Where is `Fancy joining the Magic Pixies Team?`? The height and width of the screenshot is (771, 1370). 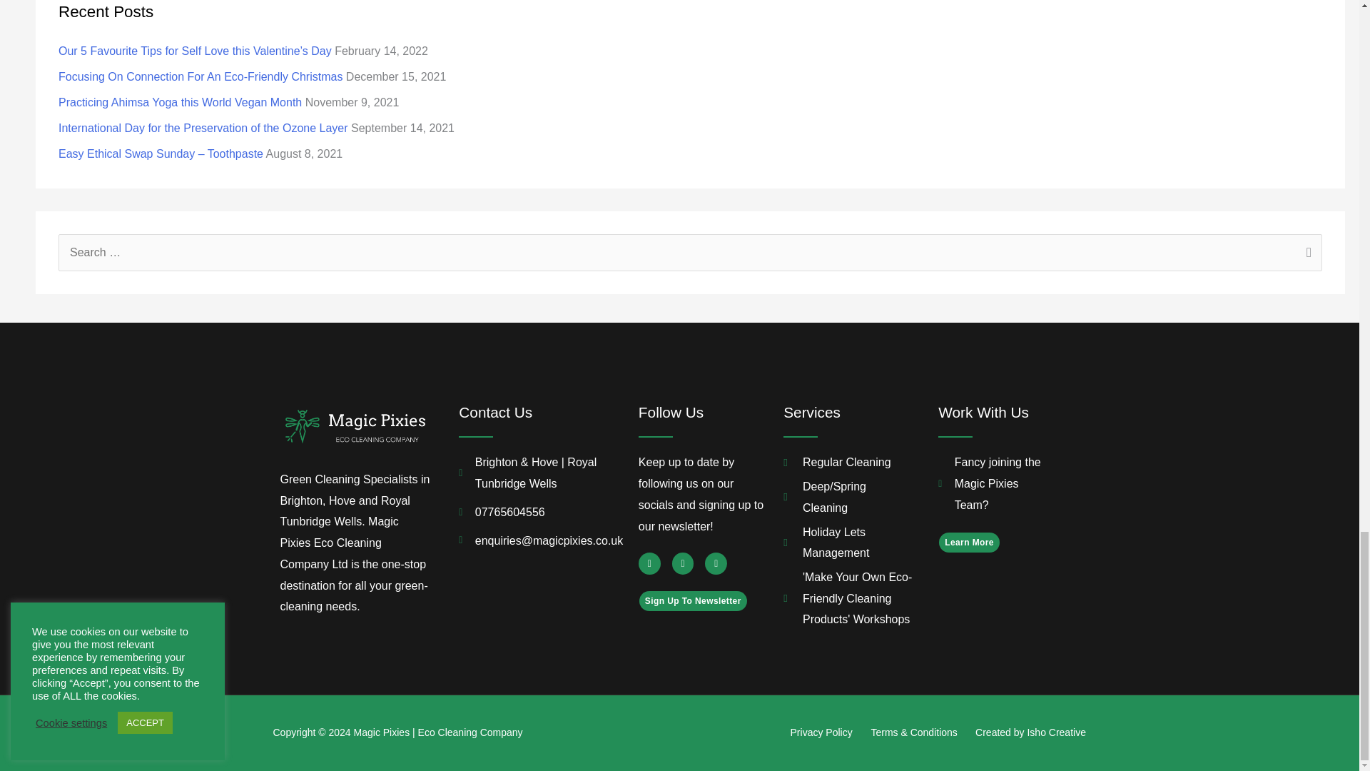
Fancy joining the Magic Pixies Team? is located at coordinates (990, 483).